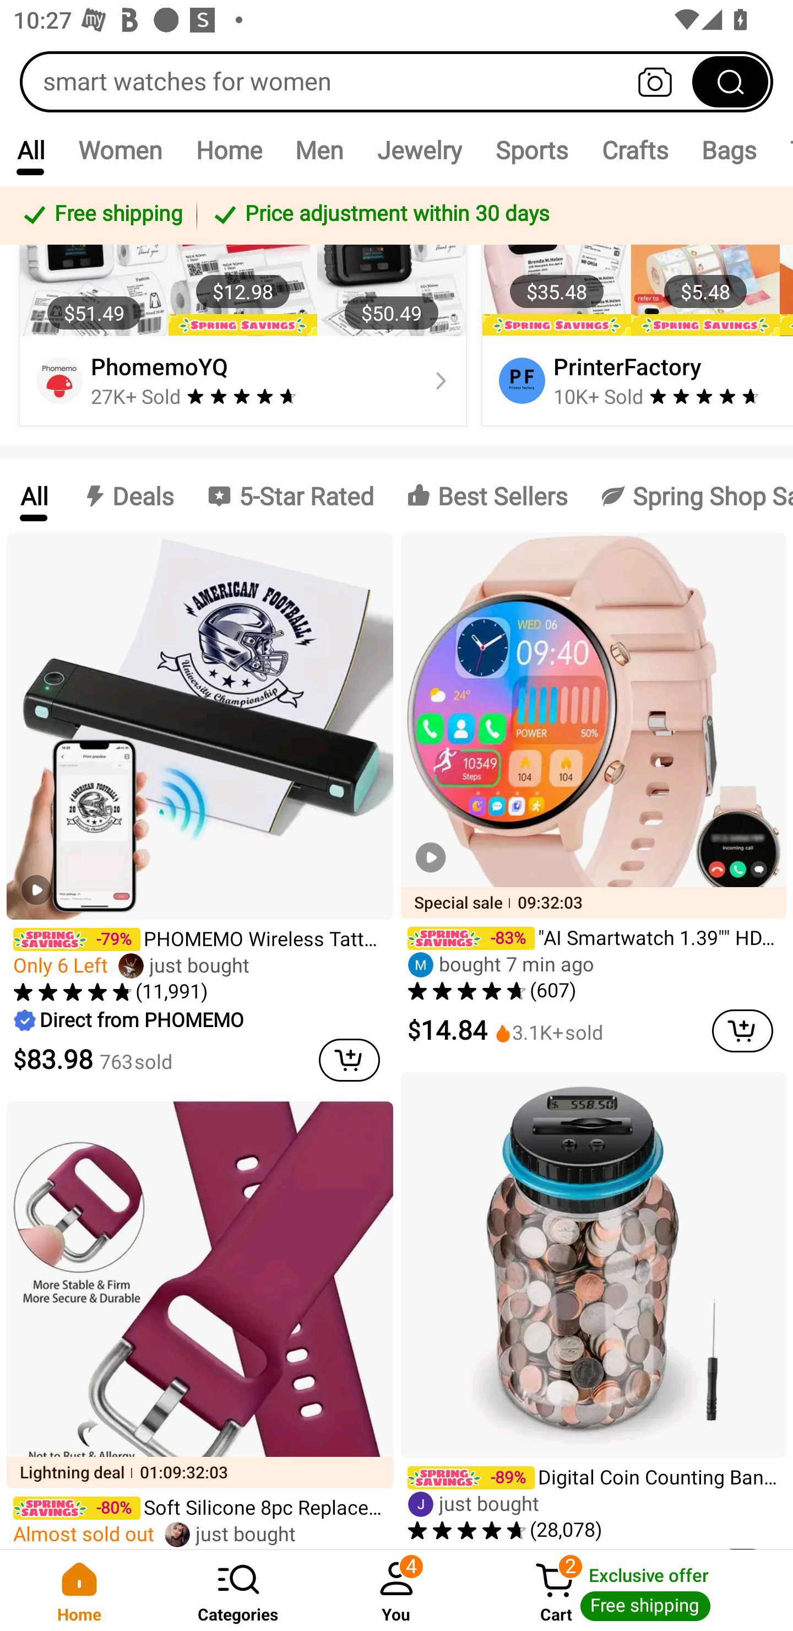 The height and width of the screenshot is (1631, 793). I want to click on Men, so click(319, 150).